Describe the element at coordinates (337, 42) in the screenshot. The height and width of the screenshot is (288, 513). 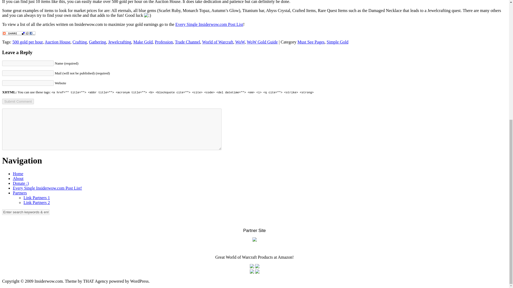
I see `Simple Gold` at that location.